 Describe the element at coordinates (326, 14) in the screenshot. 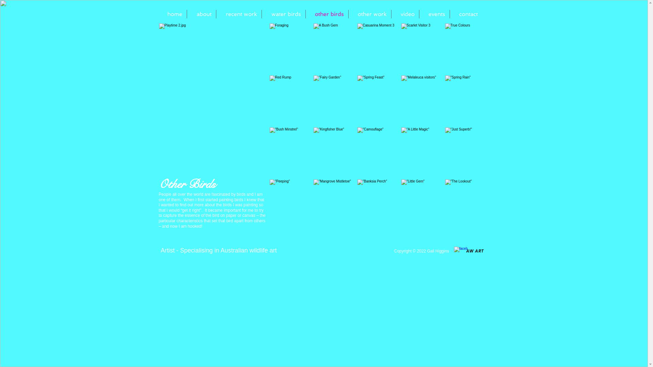

I see `other birds` at that location.